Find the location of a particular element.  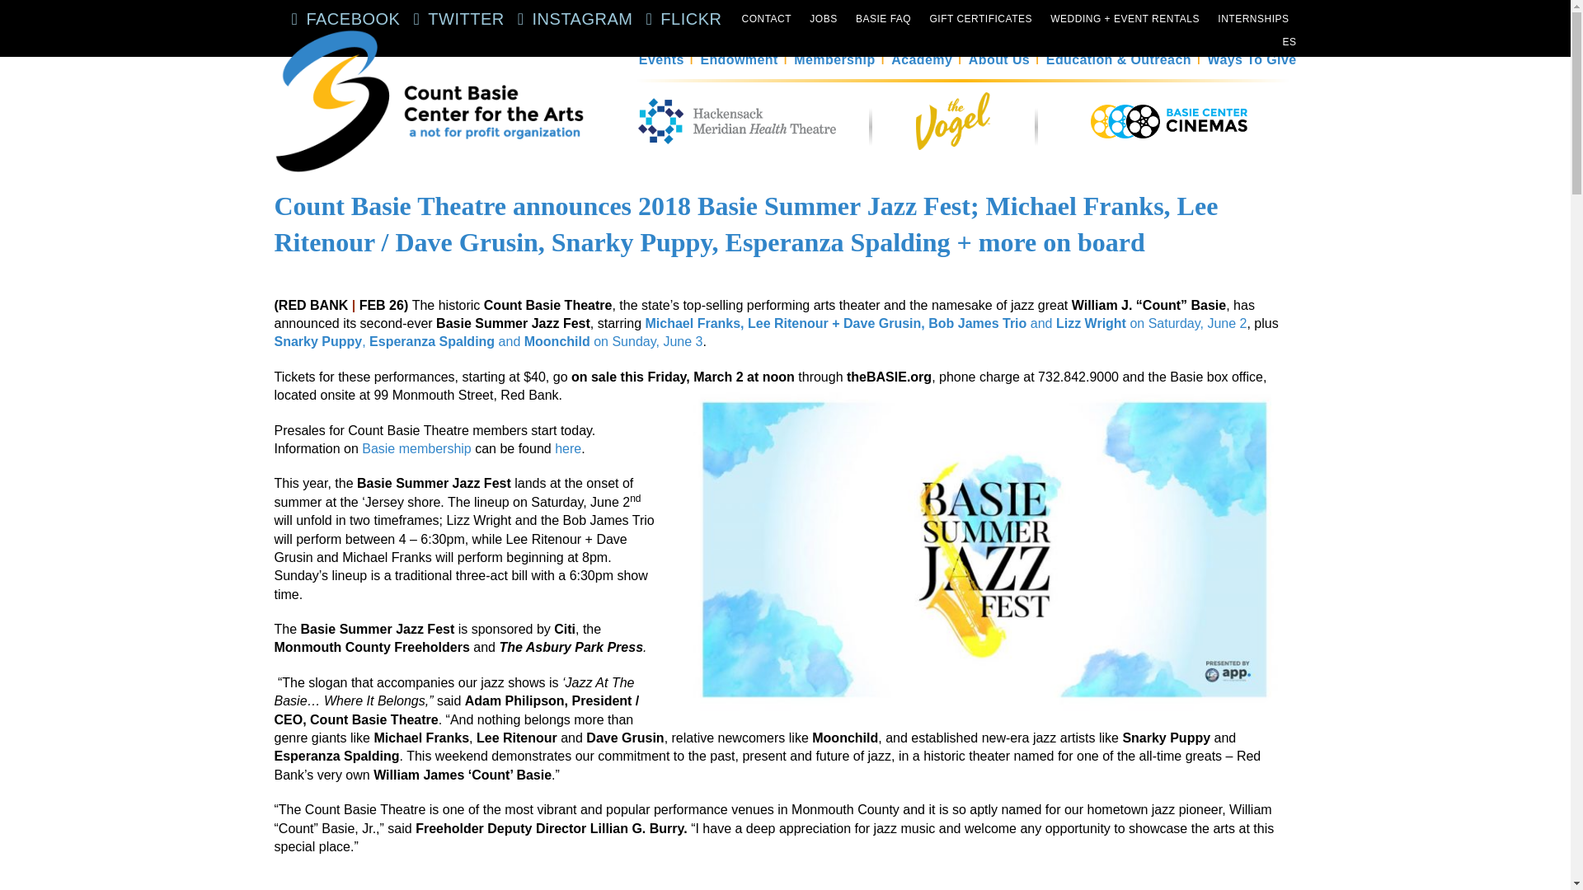

Membership is located at coordinates (834, 59).